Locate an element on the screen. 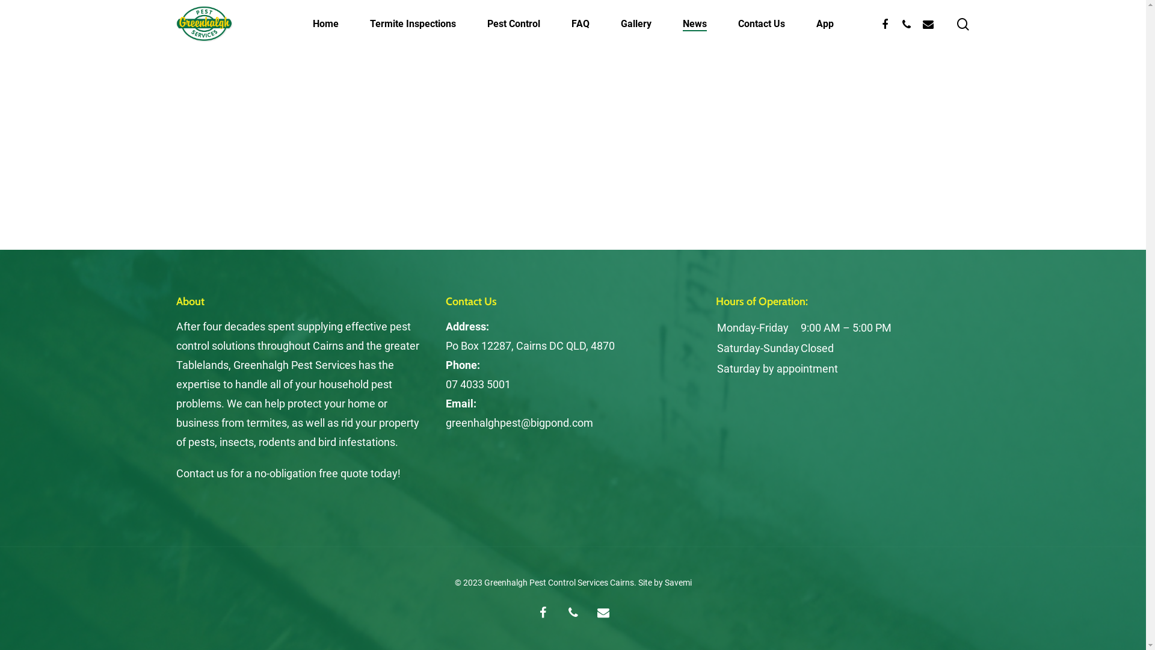  Contact Us is located at coordinates (761, 24).